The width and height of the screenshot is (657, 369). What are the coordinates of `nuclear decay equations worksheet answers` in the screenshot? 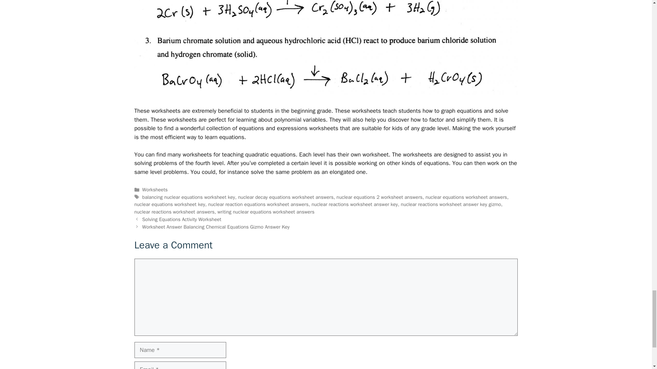 It's located at (286, 197).